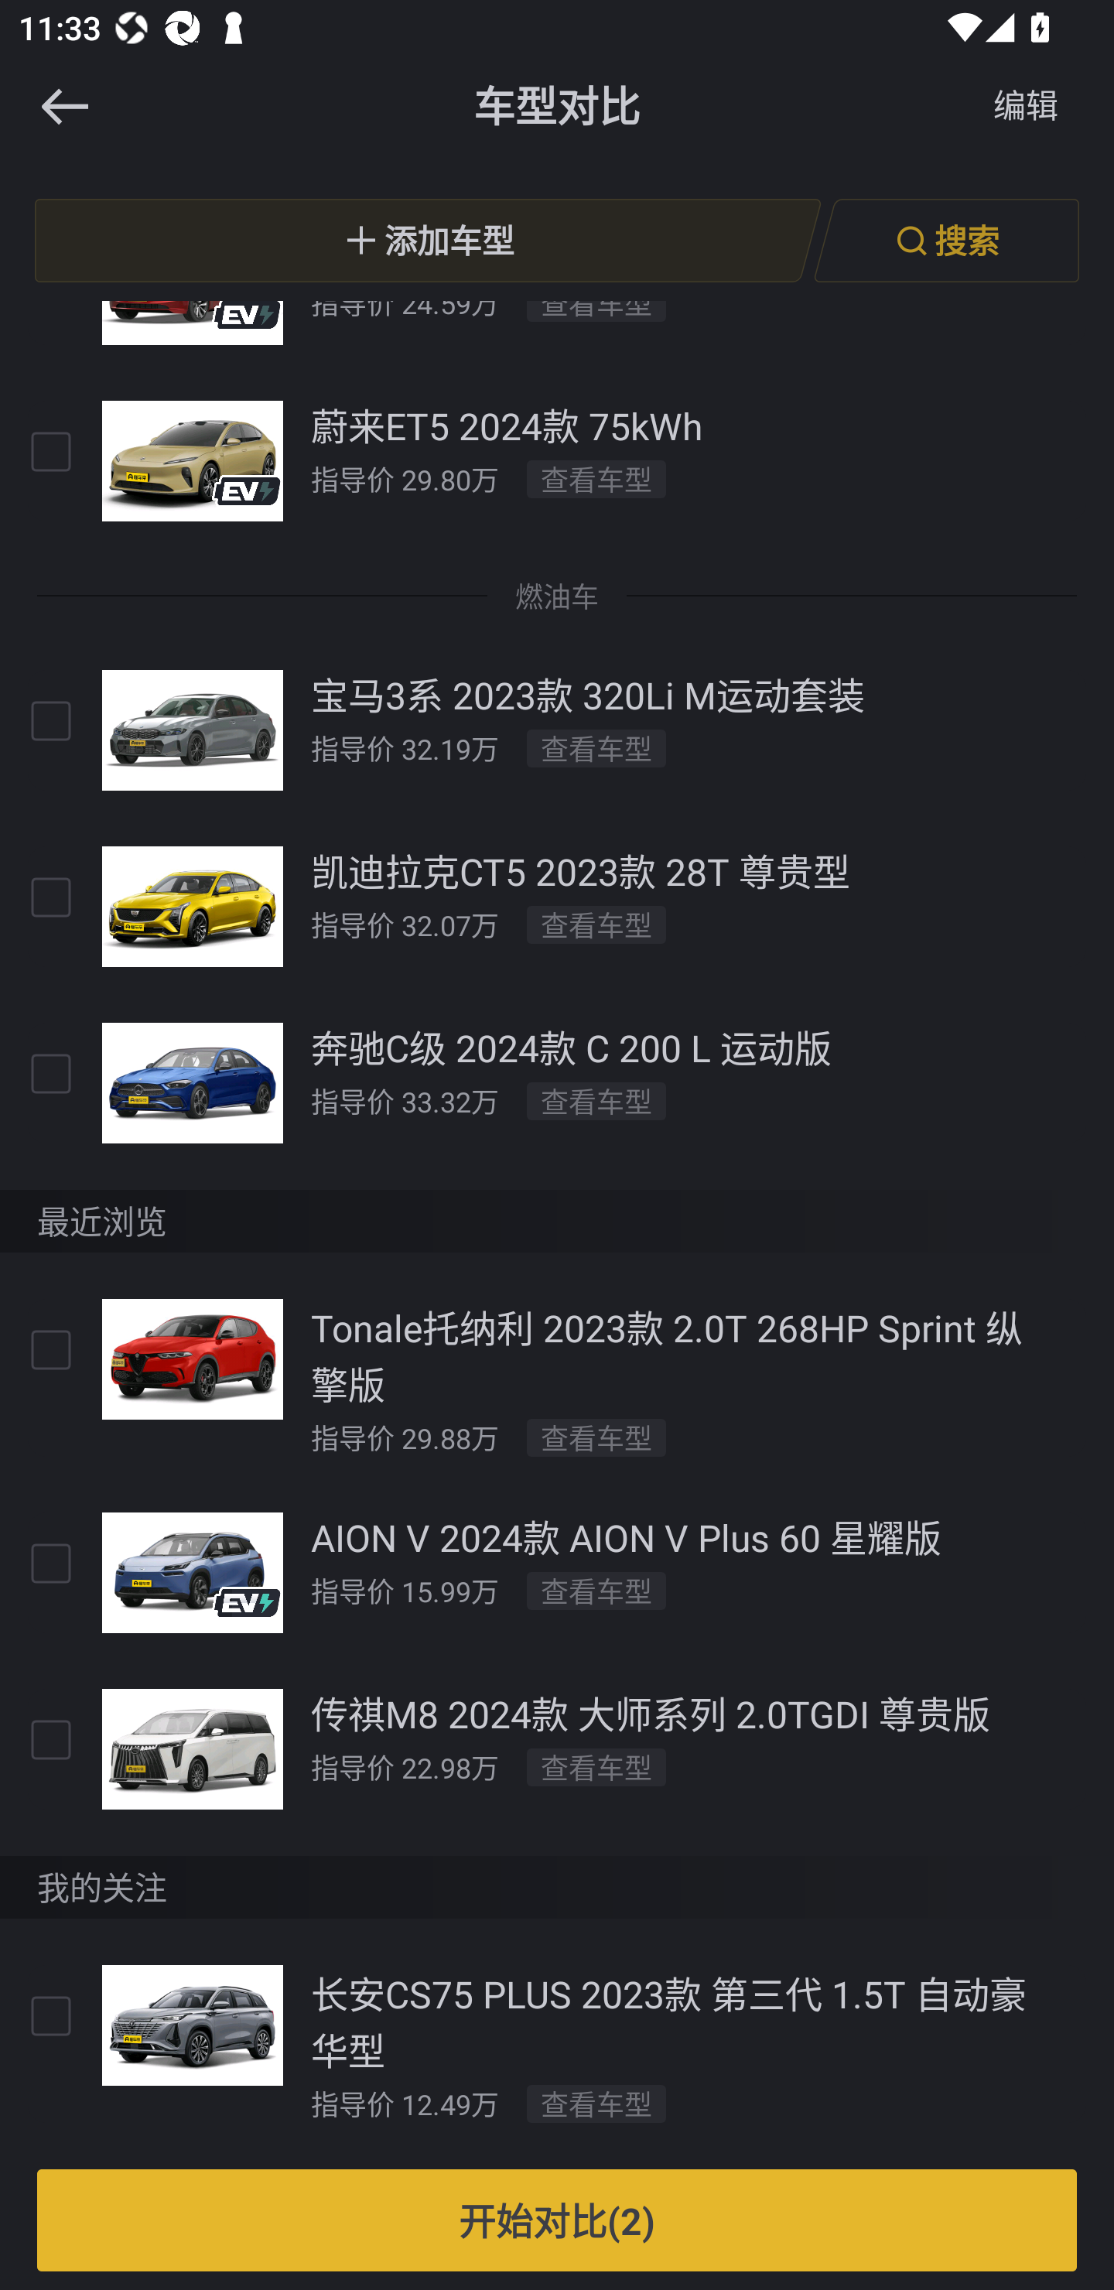 The image size is (1114, 2290). I want to click on 查看车型, so click(596, 1437).